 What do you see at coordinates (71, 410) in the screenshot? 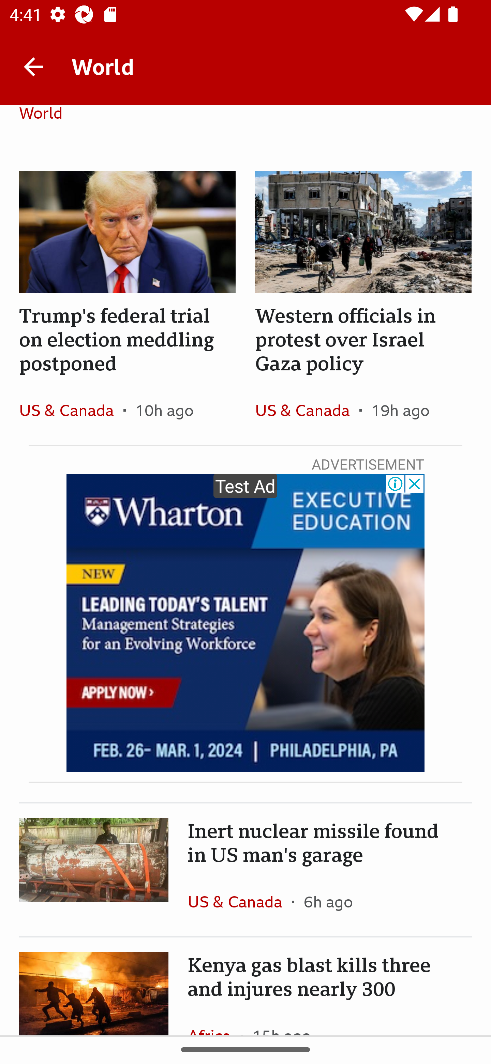
I see `US & Canada In the section US & Canada` at bounding box center [71, 410].